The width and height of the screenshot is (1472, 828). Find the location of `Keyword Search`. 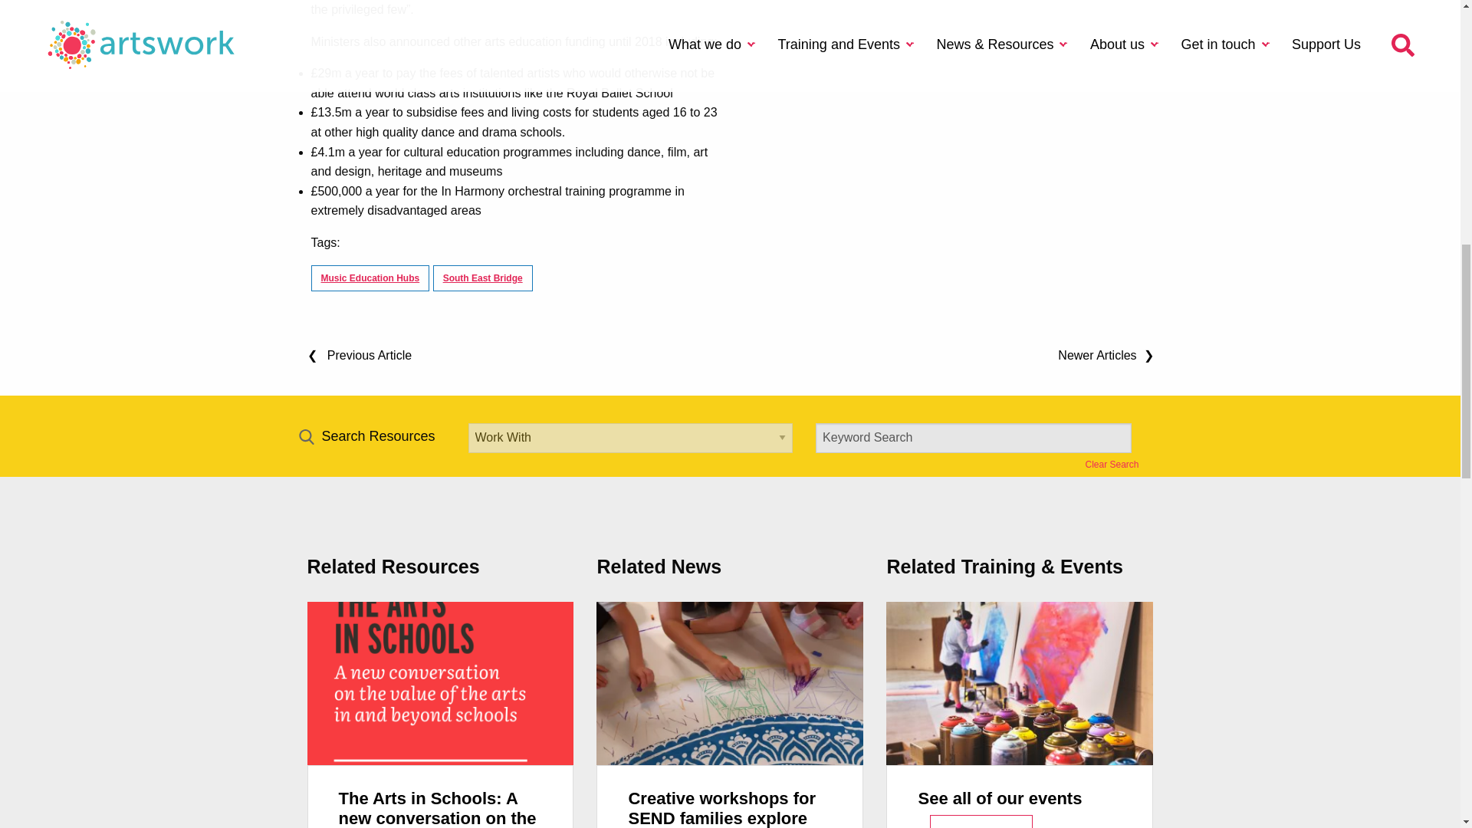

Keyword Search is located at coordinates (974, 437).